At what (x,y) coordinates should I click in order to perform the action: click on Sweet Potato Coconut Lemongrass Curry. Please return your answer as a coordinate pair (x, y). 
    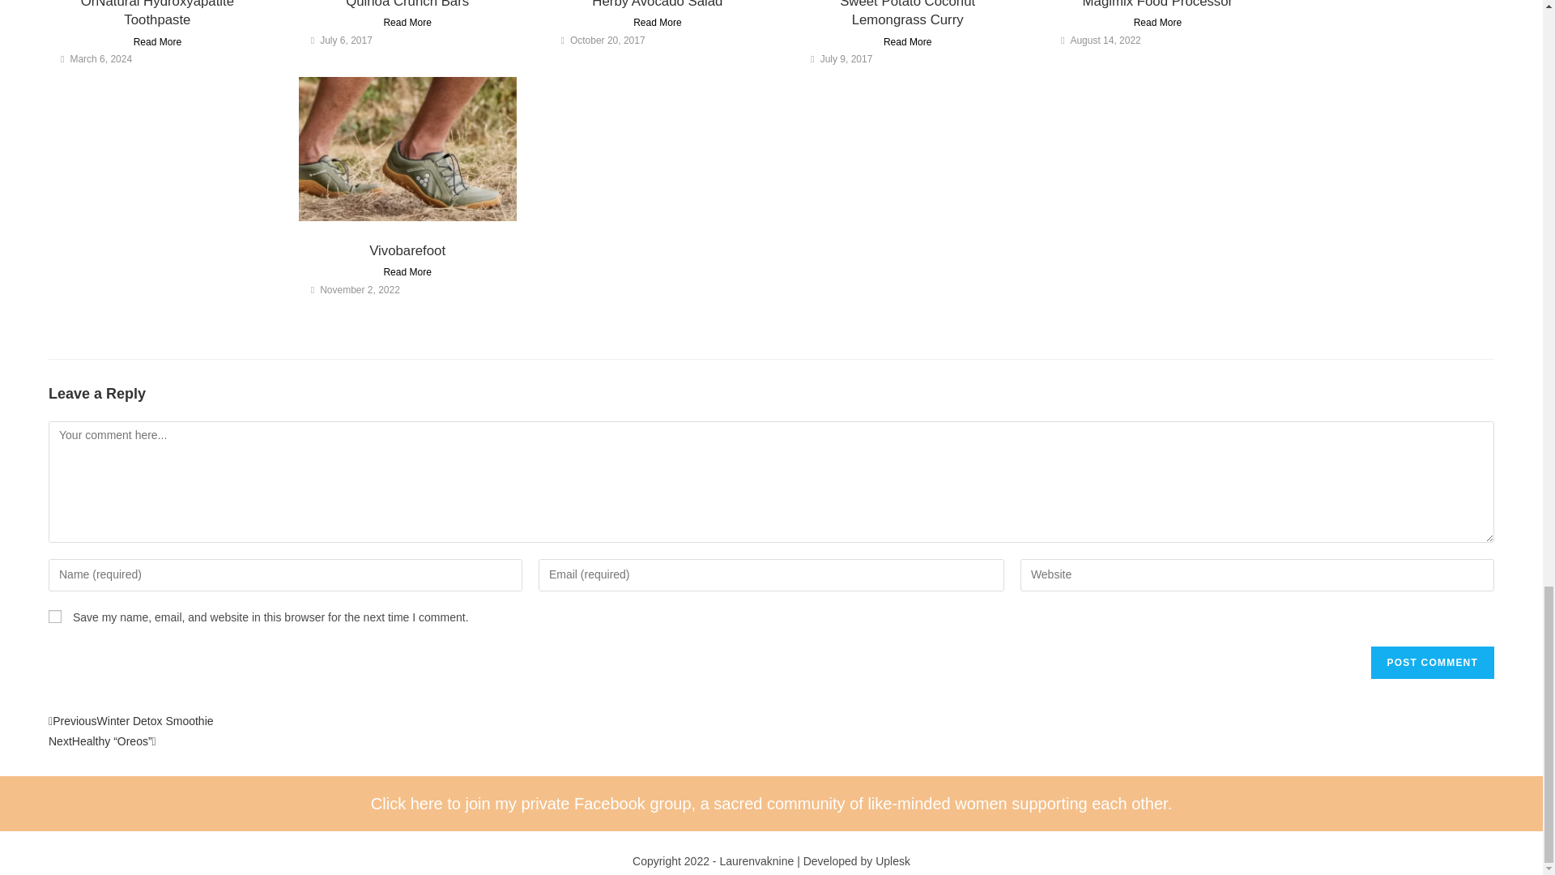
    Looking at the image, I should click on (907, 14).